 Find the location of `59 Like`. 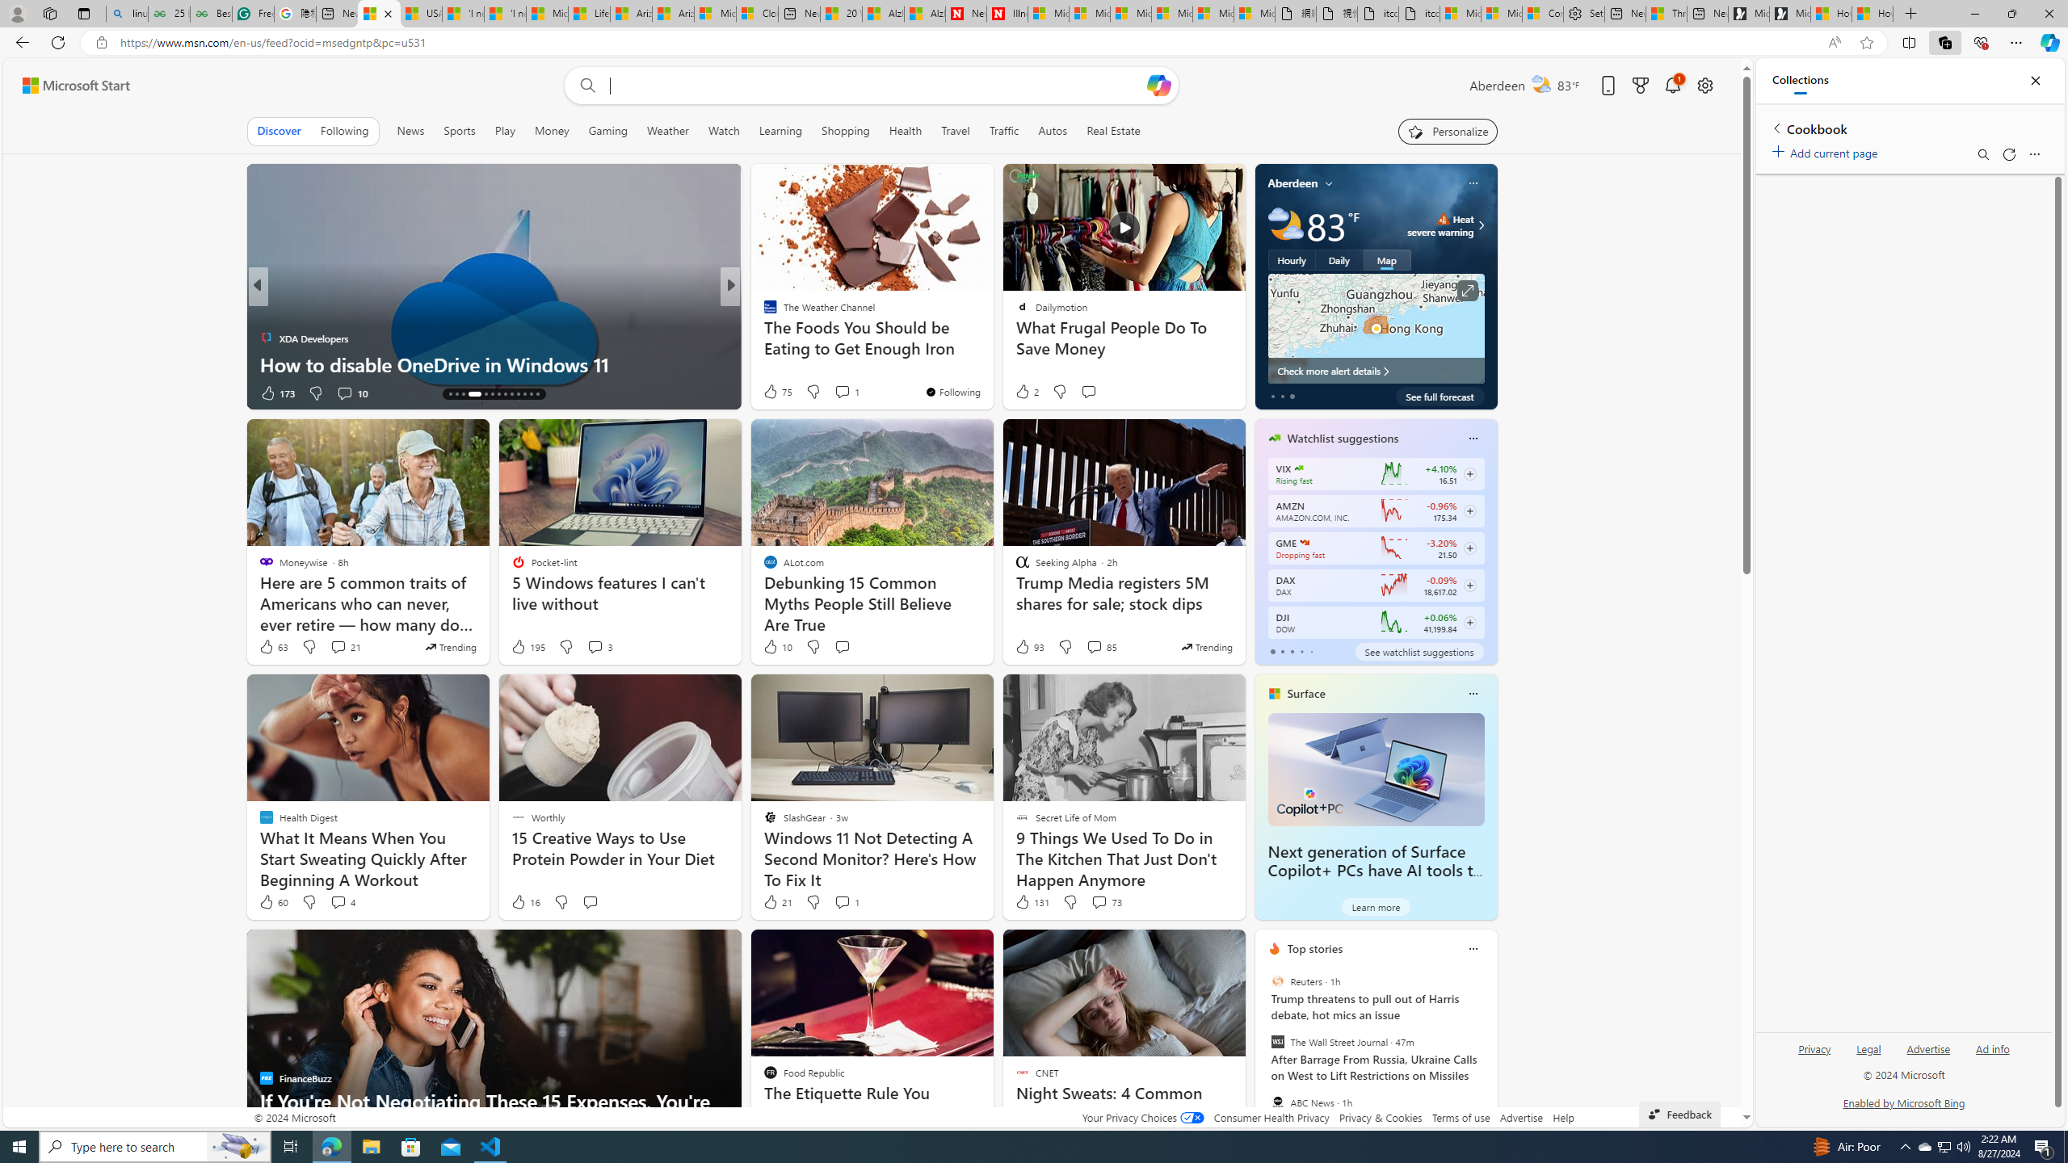

59 Like is located at coordinates (772, 393).